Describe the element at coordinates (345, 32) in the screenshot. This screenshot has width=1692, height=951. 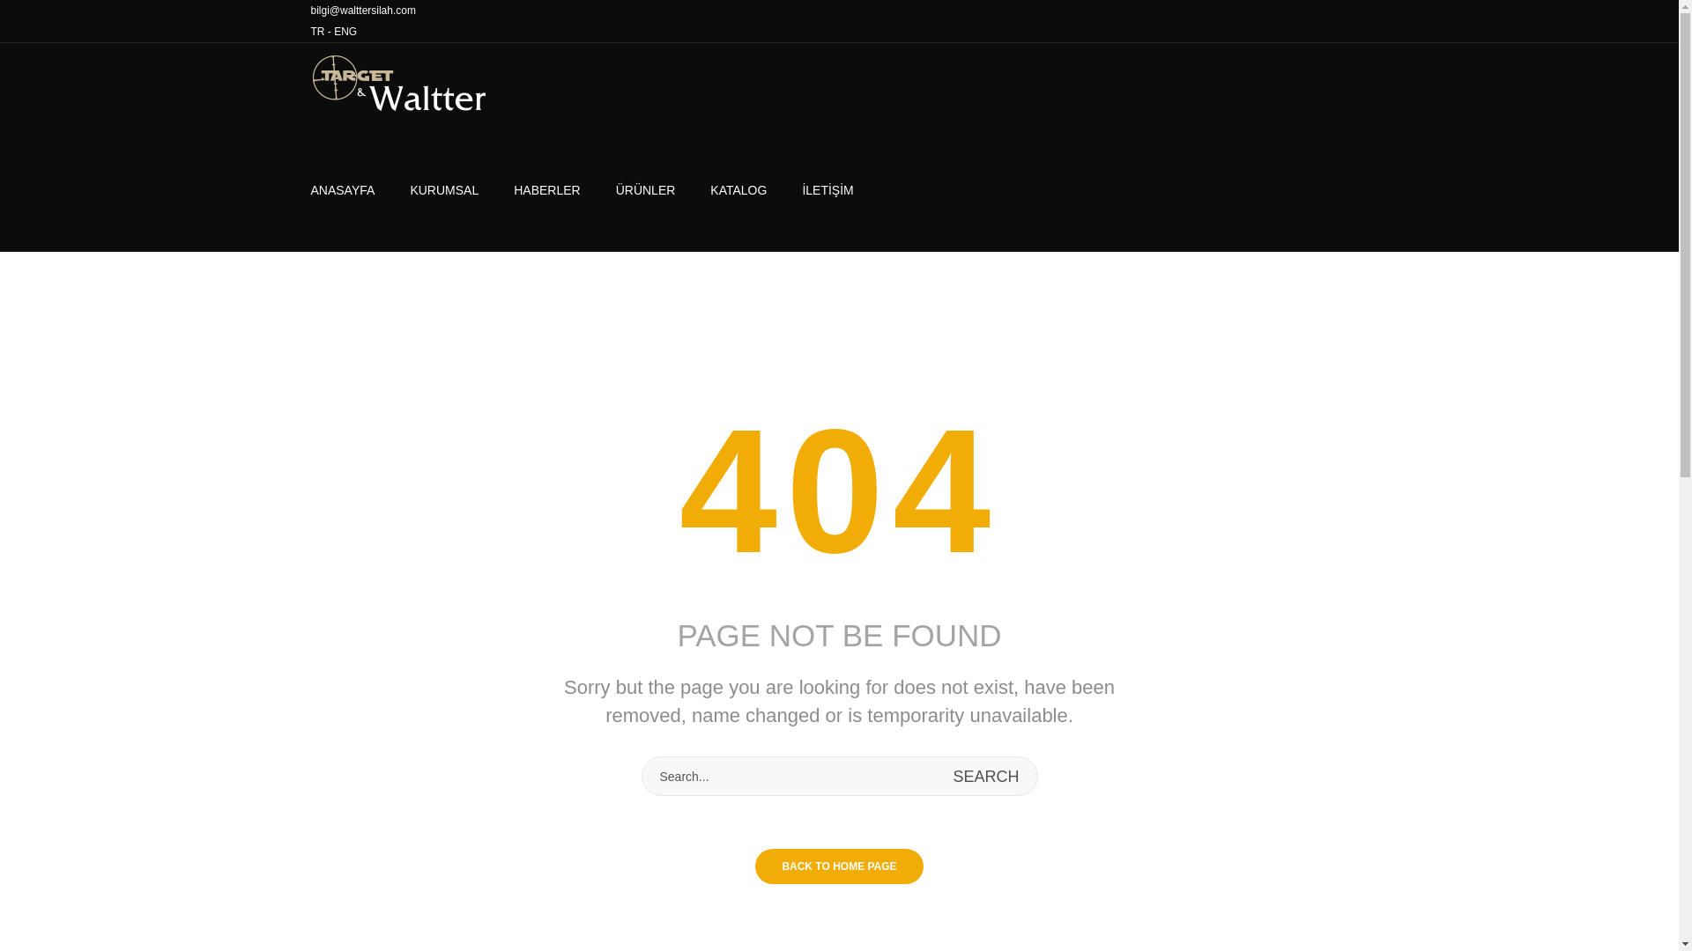
I see `ENG` at that location.